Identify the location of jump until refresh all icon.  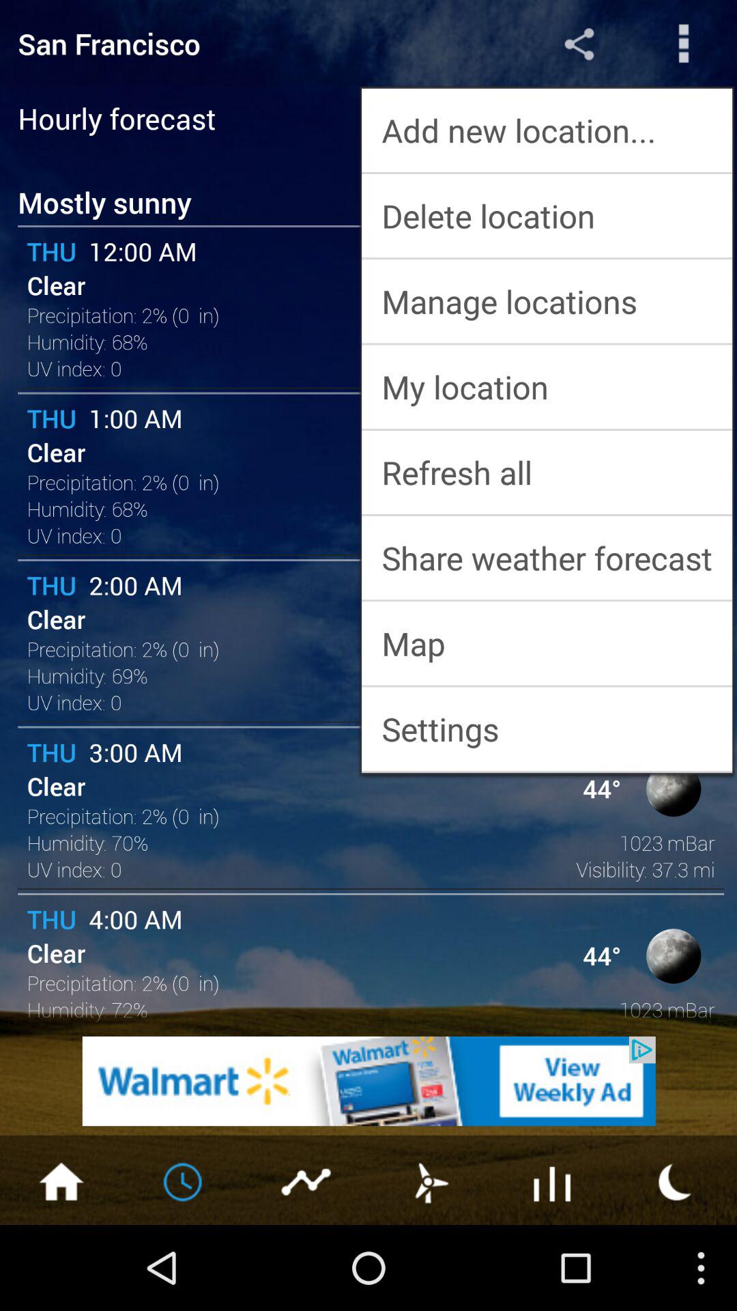
(547, 473).